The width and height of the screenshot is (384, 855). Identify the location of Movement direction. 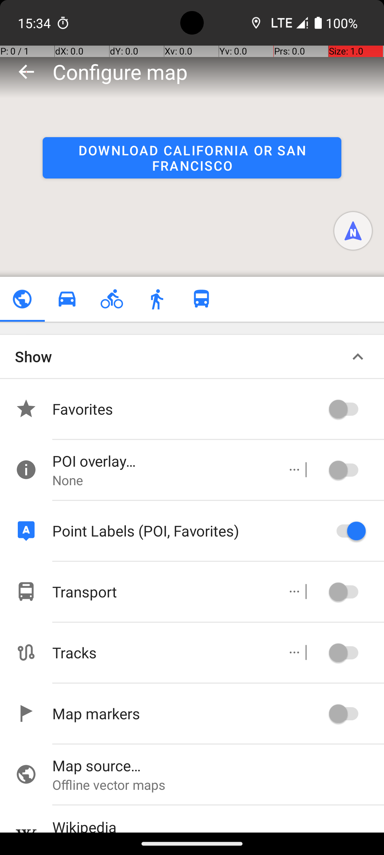
(353, 231).